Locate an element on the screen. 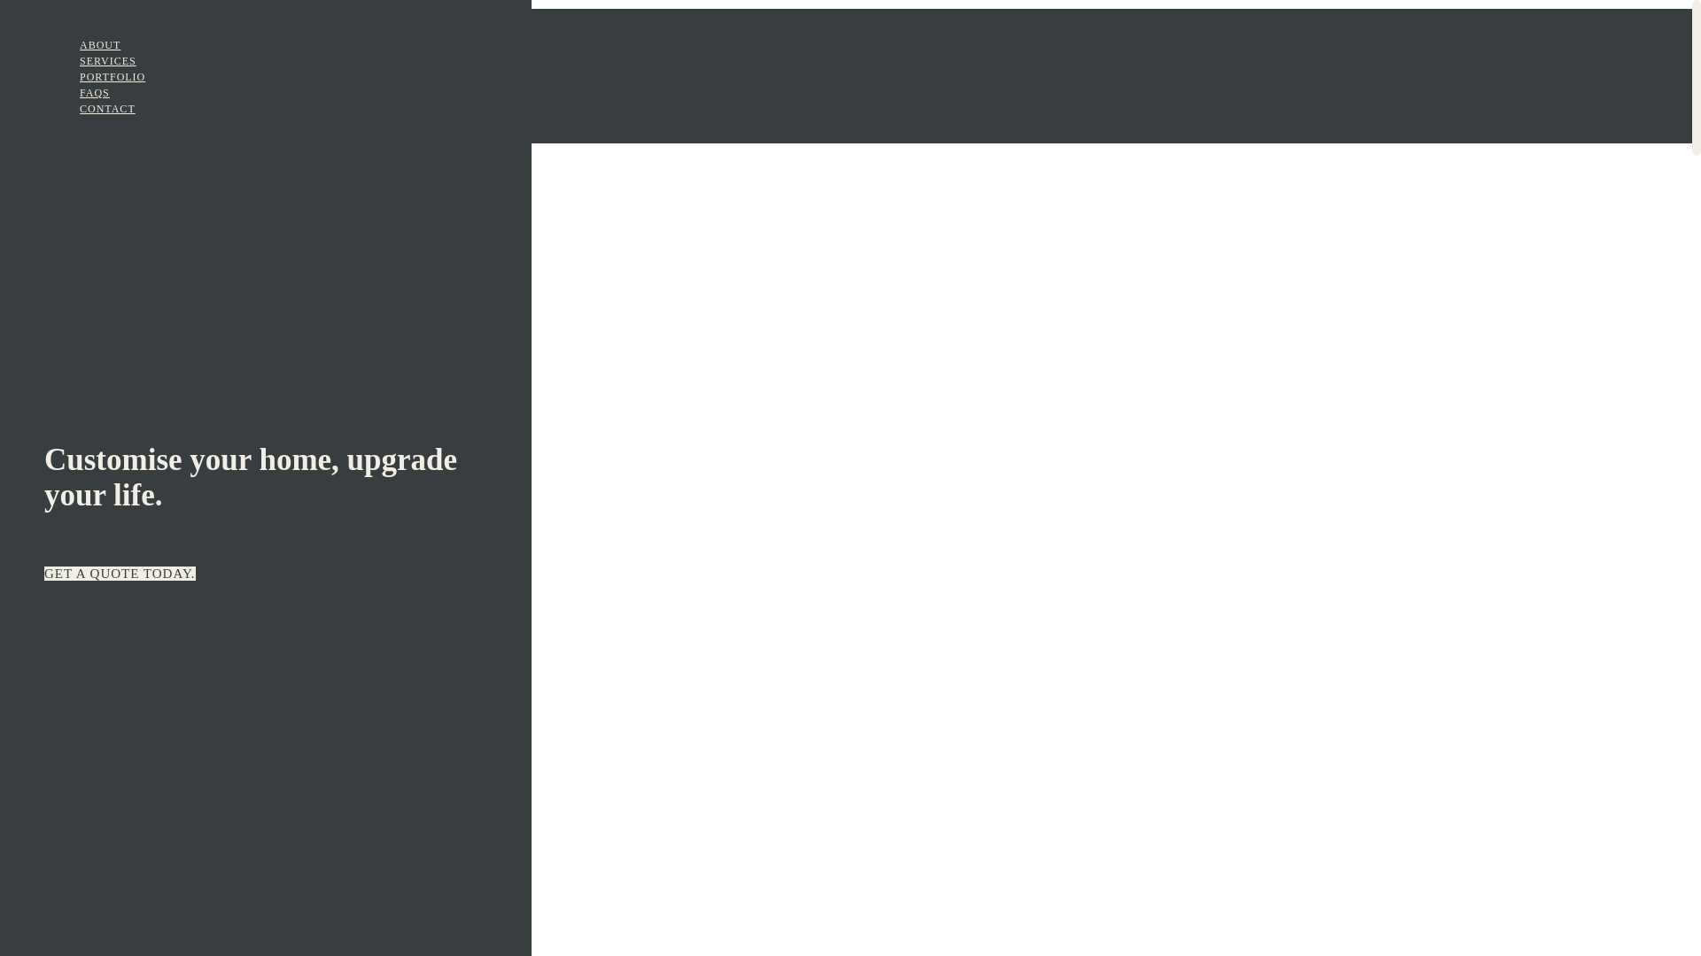 The image size is (1701, 956). CONTACT is located at coordinates (108, 109).